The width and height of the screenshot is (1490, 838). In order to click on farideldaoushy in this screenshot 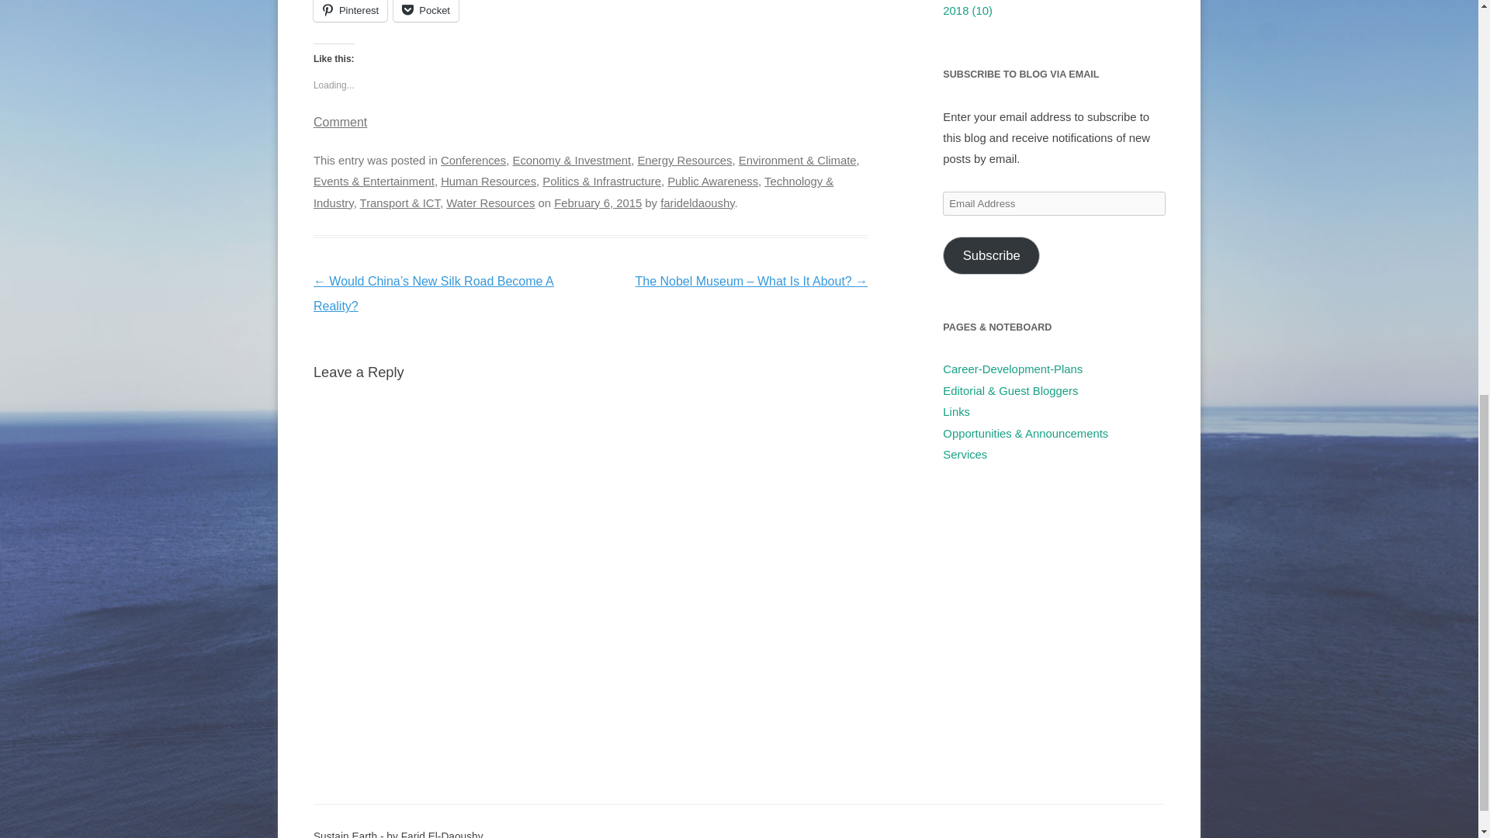, I will do `click(697, 203)`.